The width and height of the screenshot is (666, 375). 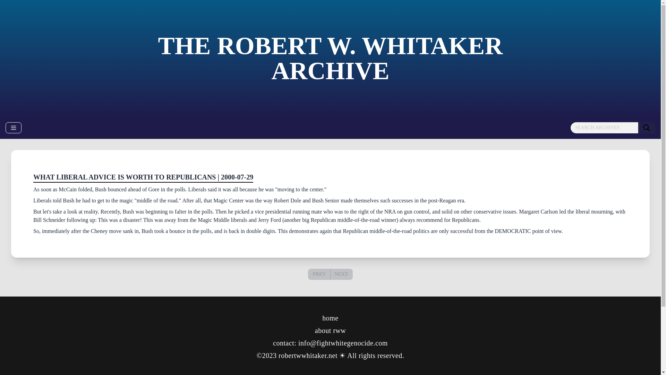 I want to click on NEXT, so click(x=341, y=274).